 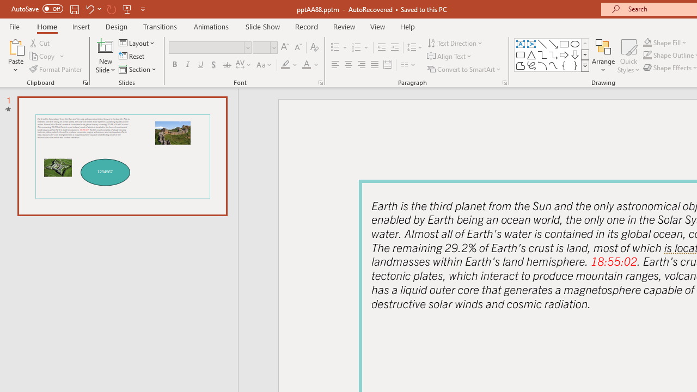 I want to click on Line Arrow, so click(x=553, y=44).